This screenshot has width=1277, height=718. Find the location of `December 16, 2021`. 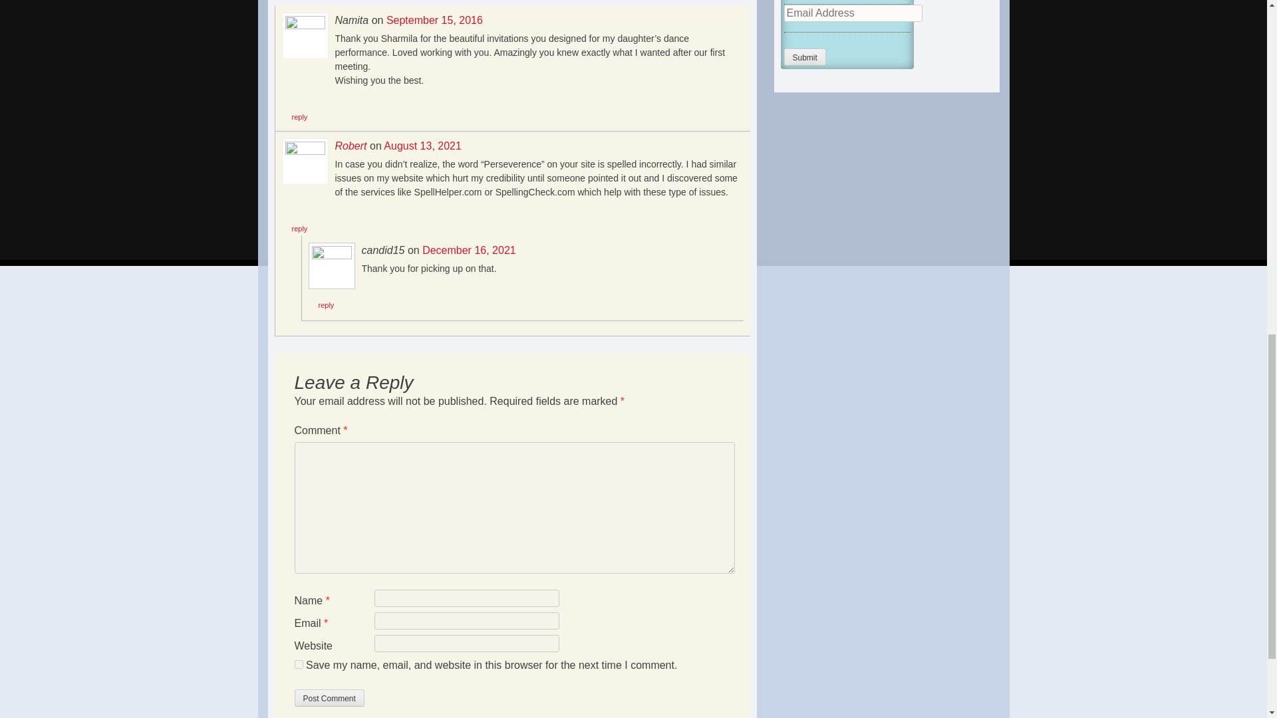

December 16, 2021 is located at coordinates (469, 250).